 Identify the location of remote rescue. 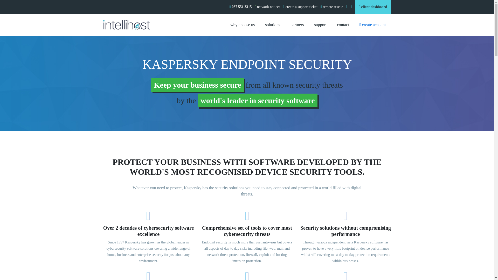
(332, 7).